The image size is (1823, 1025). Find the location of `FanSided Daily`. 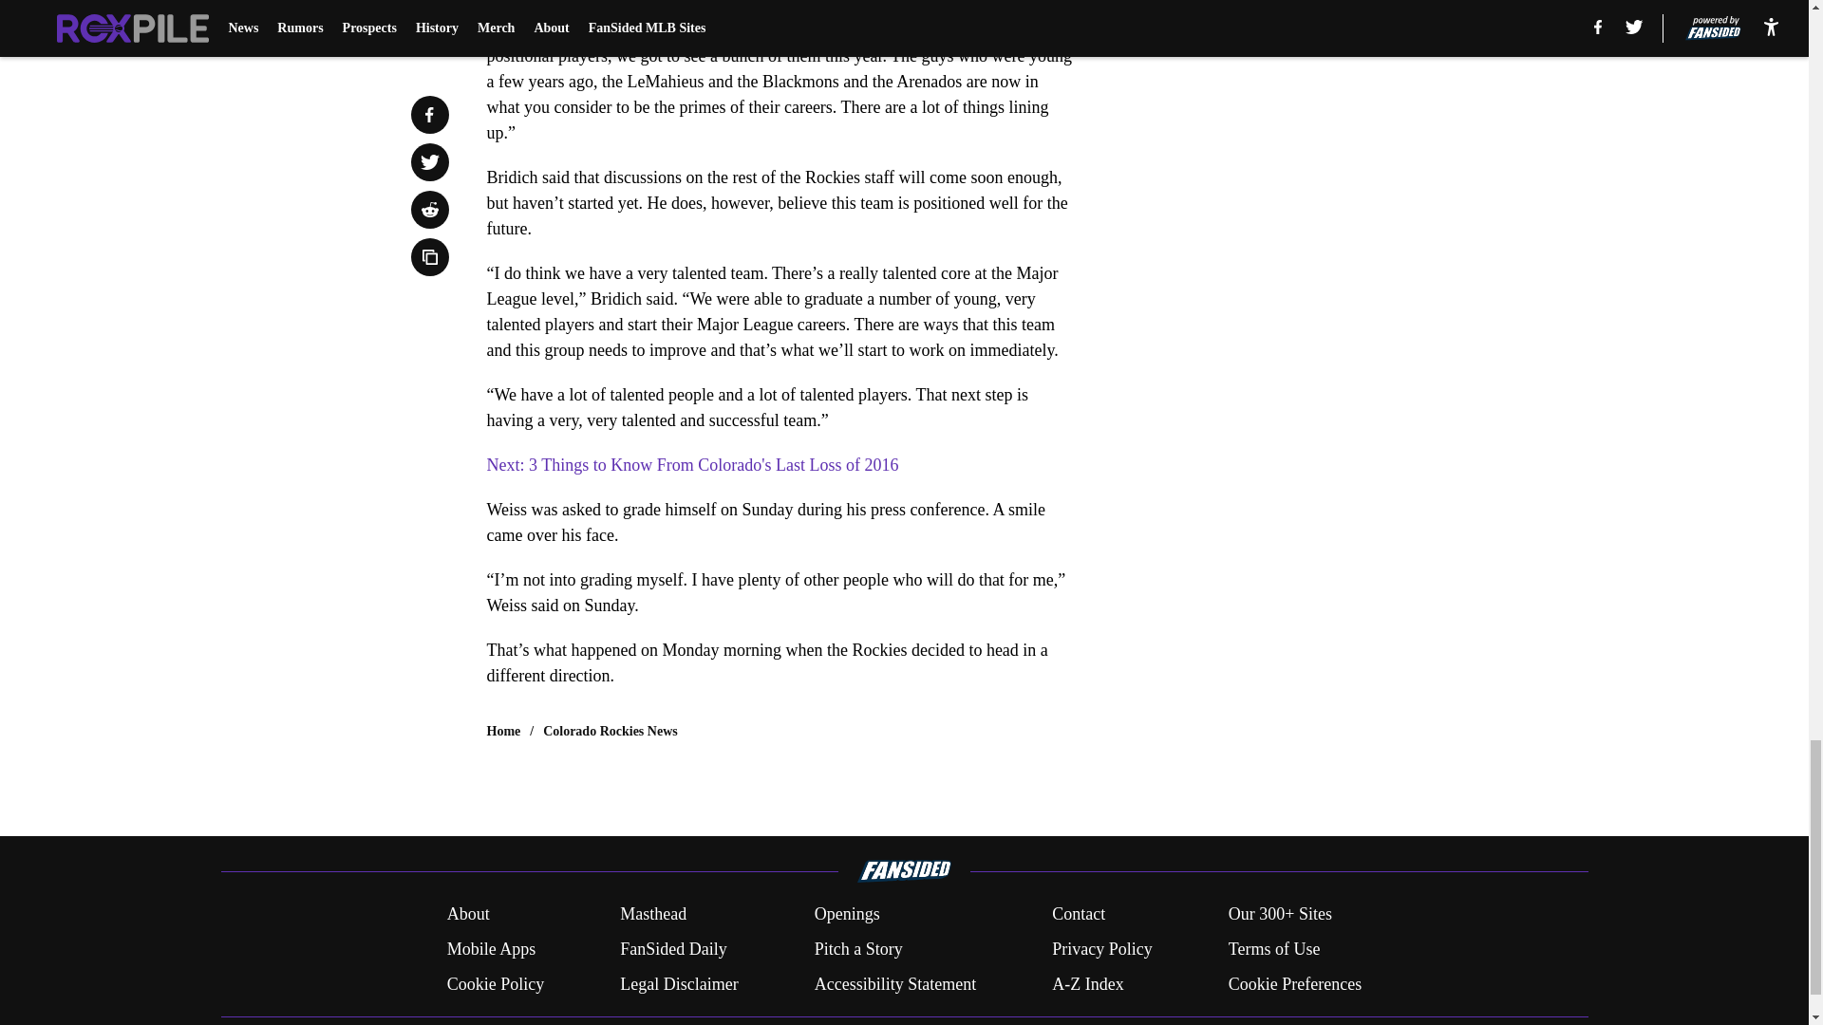

FanSided Daily is located at coordinates (673, 949).